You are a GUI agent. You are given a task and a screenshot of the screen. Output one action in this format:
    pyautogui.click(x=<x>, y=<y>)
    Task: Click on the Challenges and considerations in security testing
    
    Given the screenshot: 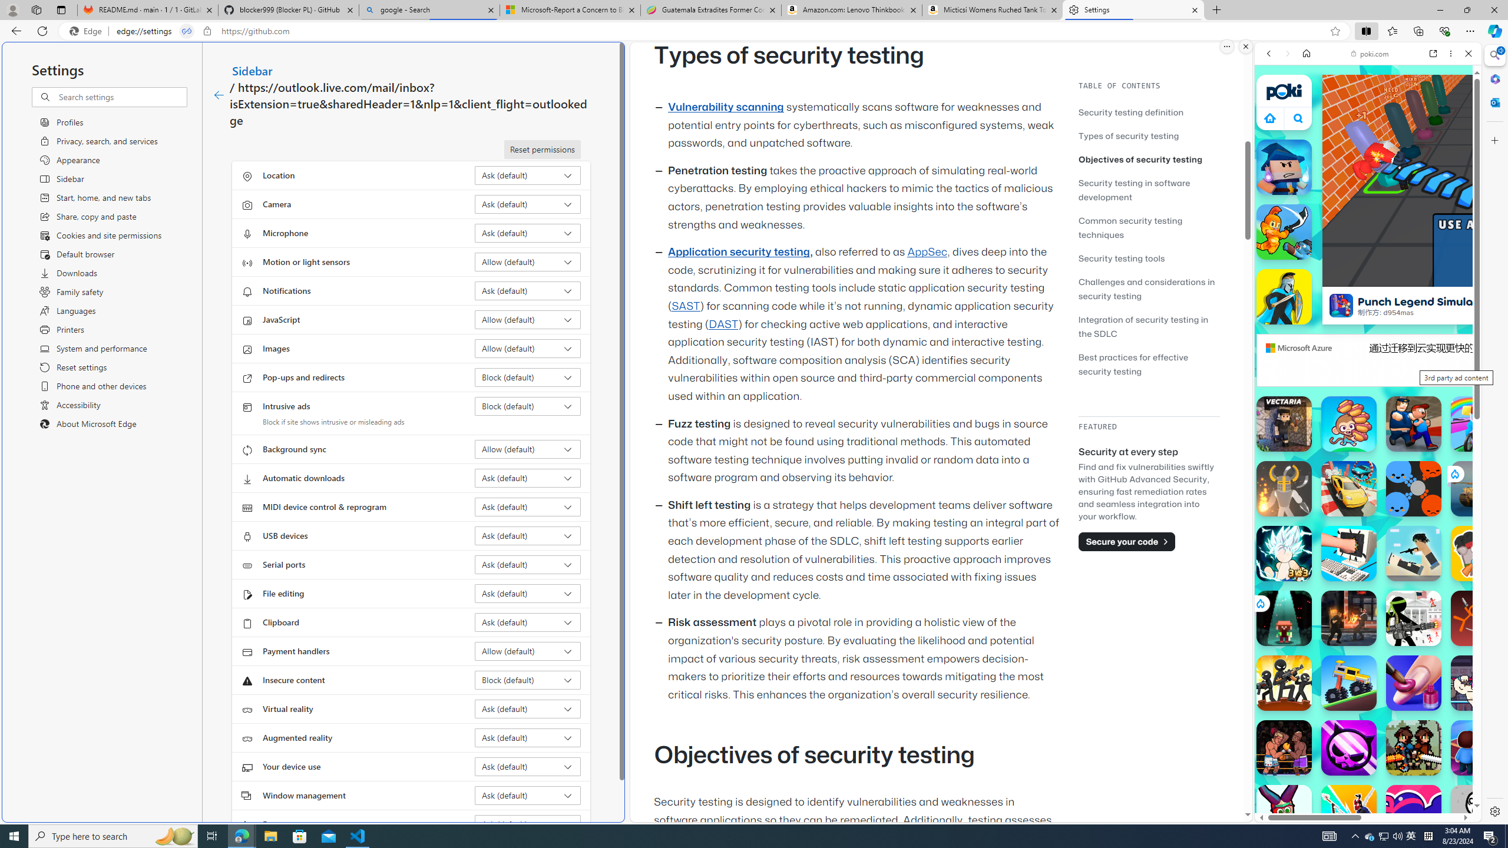 What is the action you would take?
    pyautogui.click(x=1149, y=289)
    